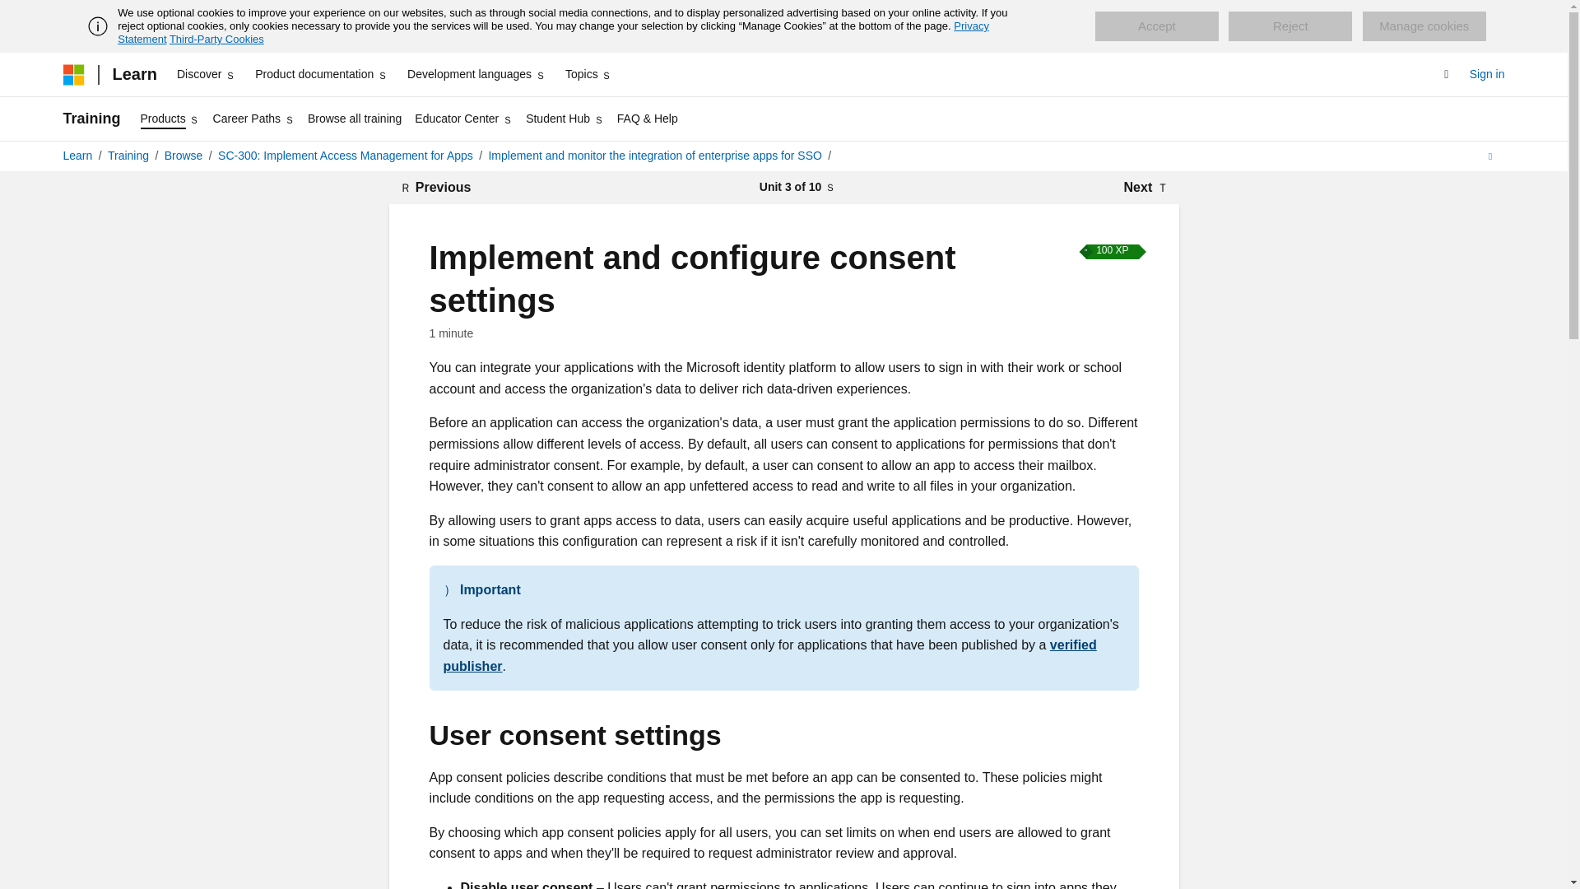  I want to click on Manage cookies, so click(1424, 26).